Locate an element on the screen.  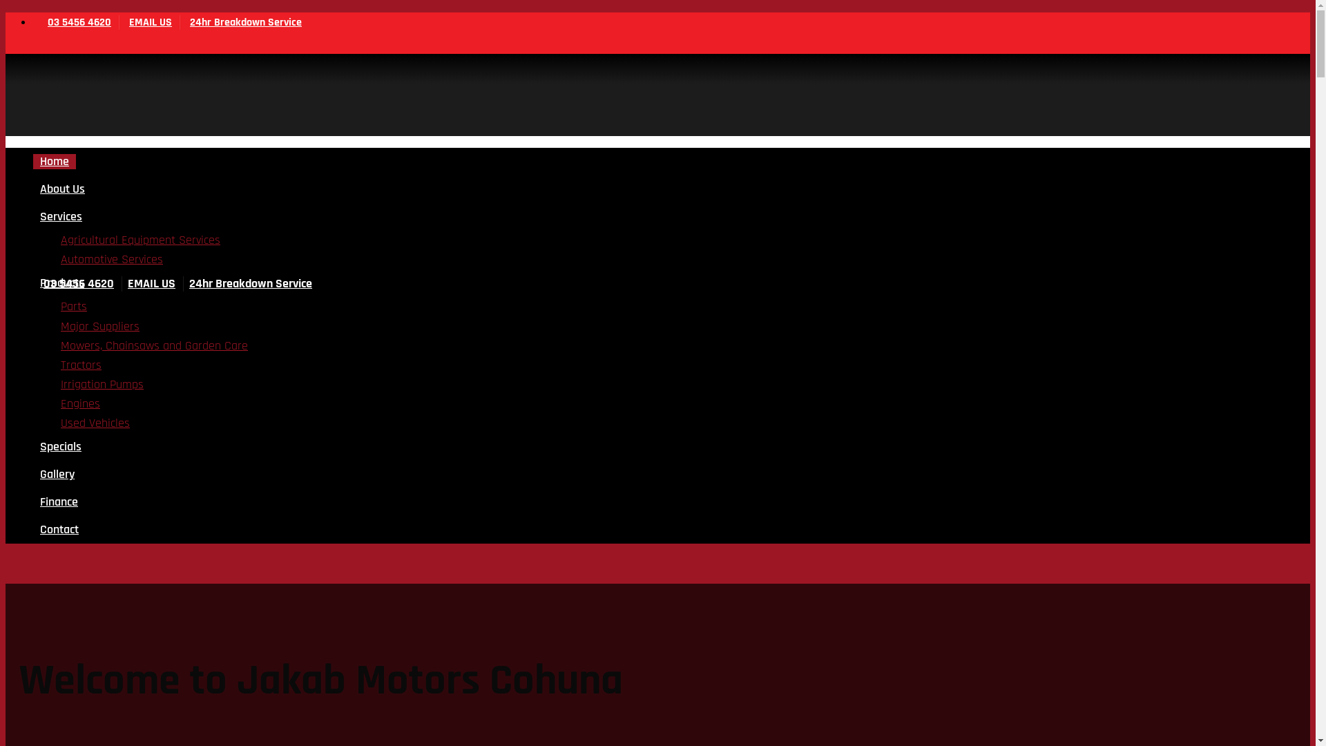
Mowers, Chainsaws and Garden Care is located at coordinates (155, 346).